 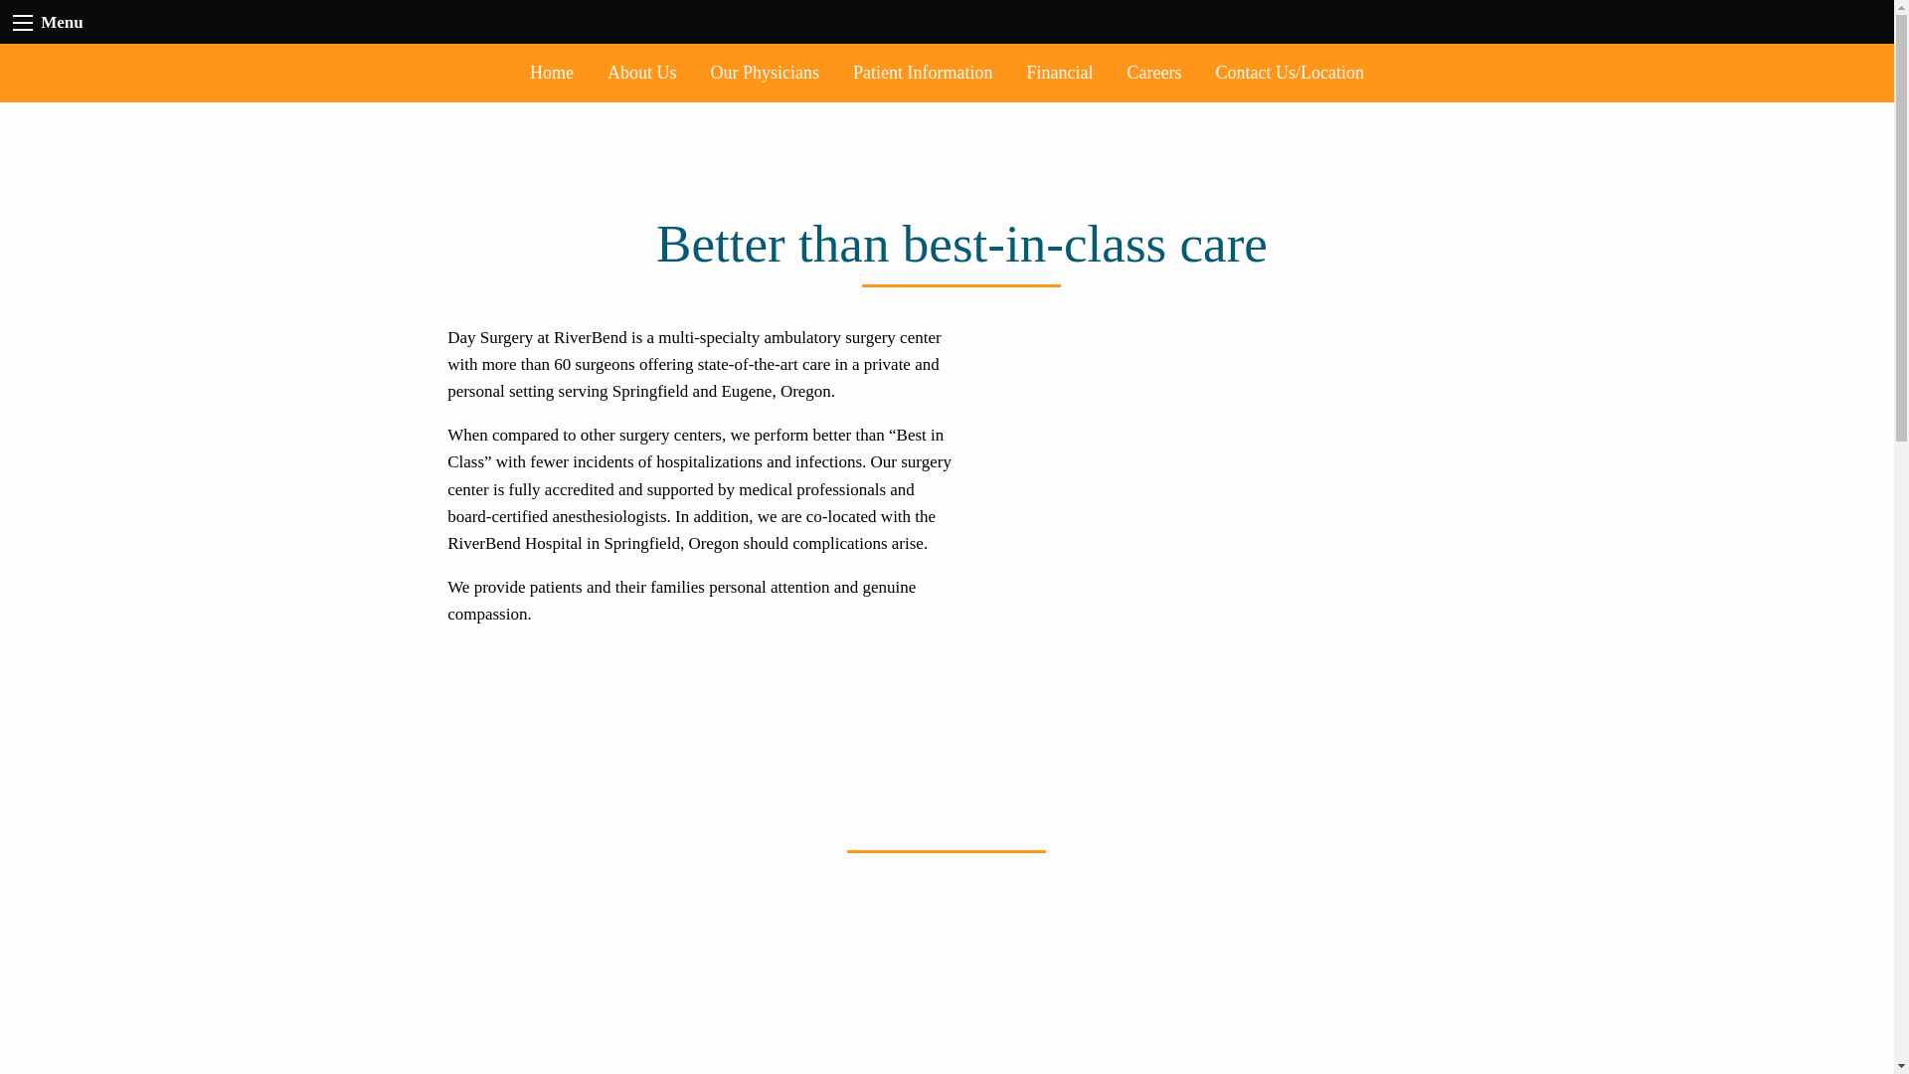 What do you see at coordinates (642, 72) in the screenshot?
I see `About Us` at bounding box center [642, 72].